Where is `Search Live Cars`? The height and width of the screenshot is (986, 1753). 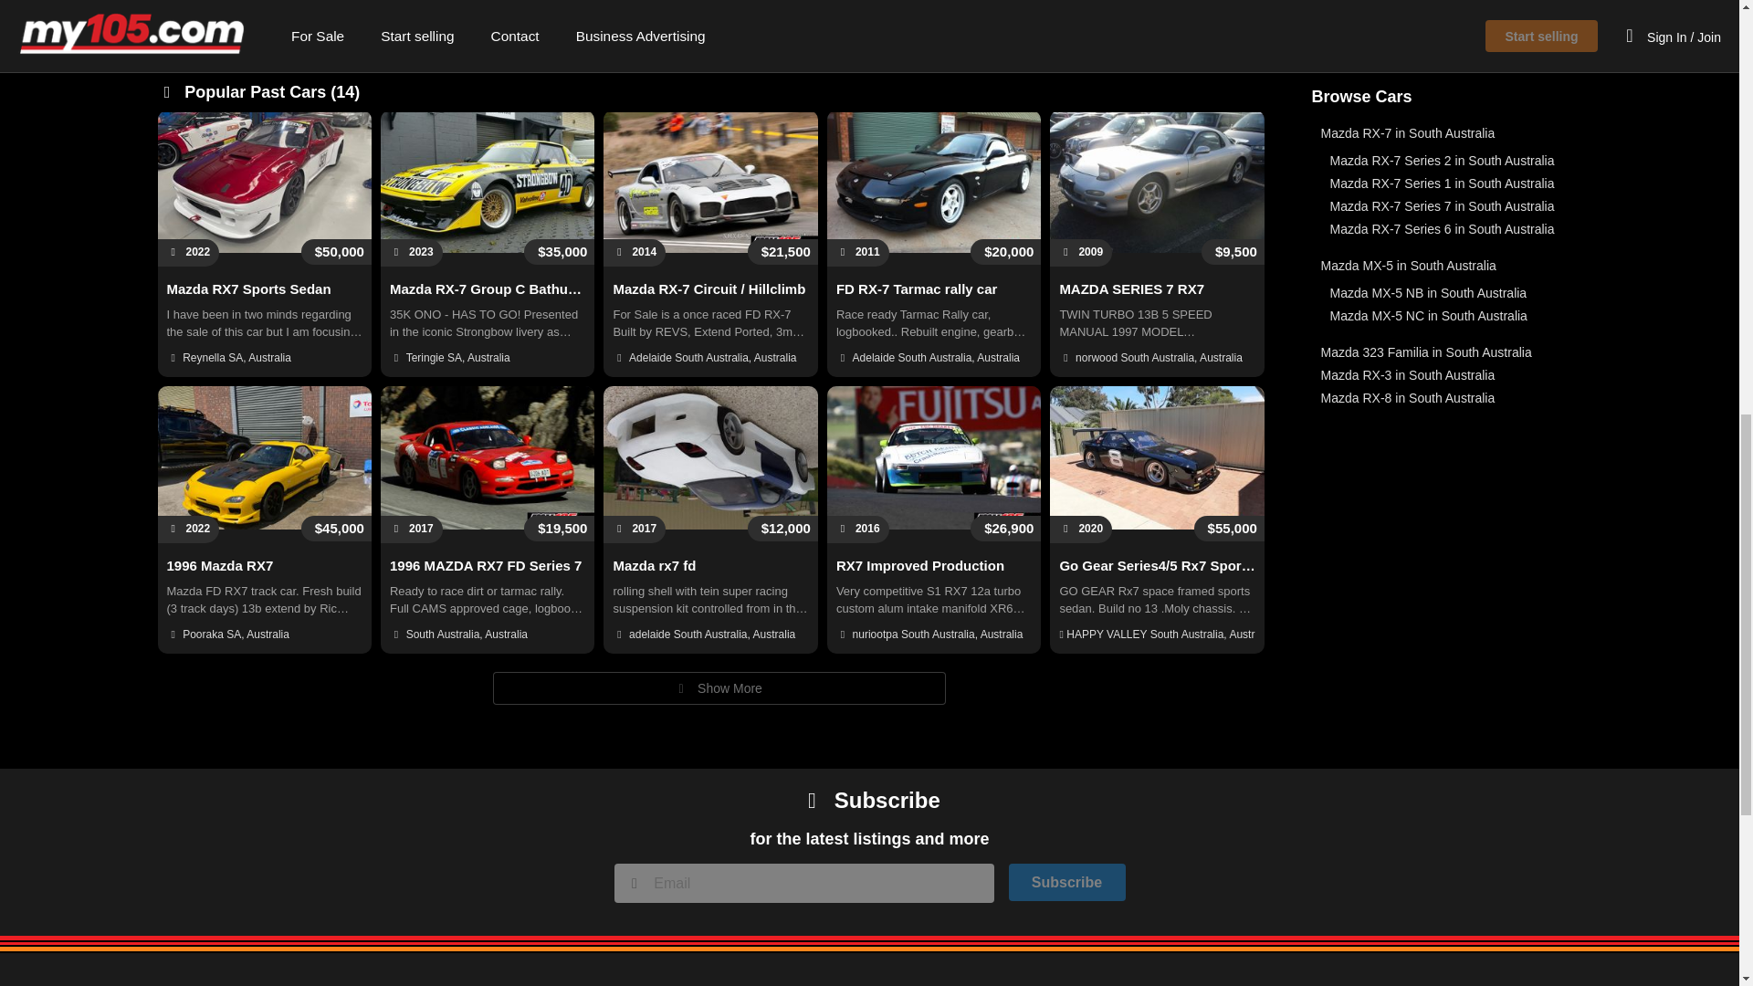
Search Live Cars is located at coordinates (721, 13).